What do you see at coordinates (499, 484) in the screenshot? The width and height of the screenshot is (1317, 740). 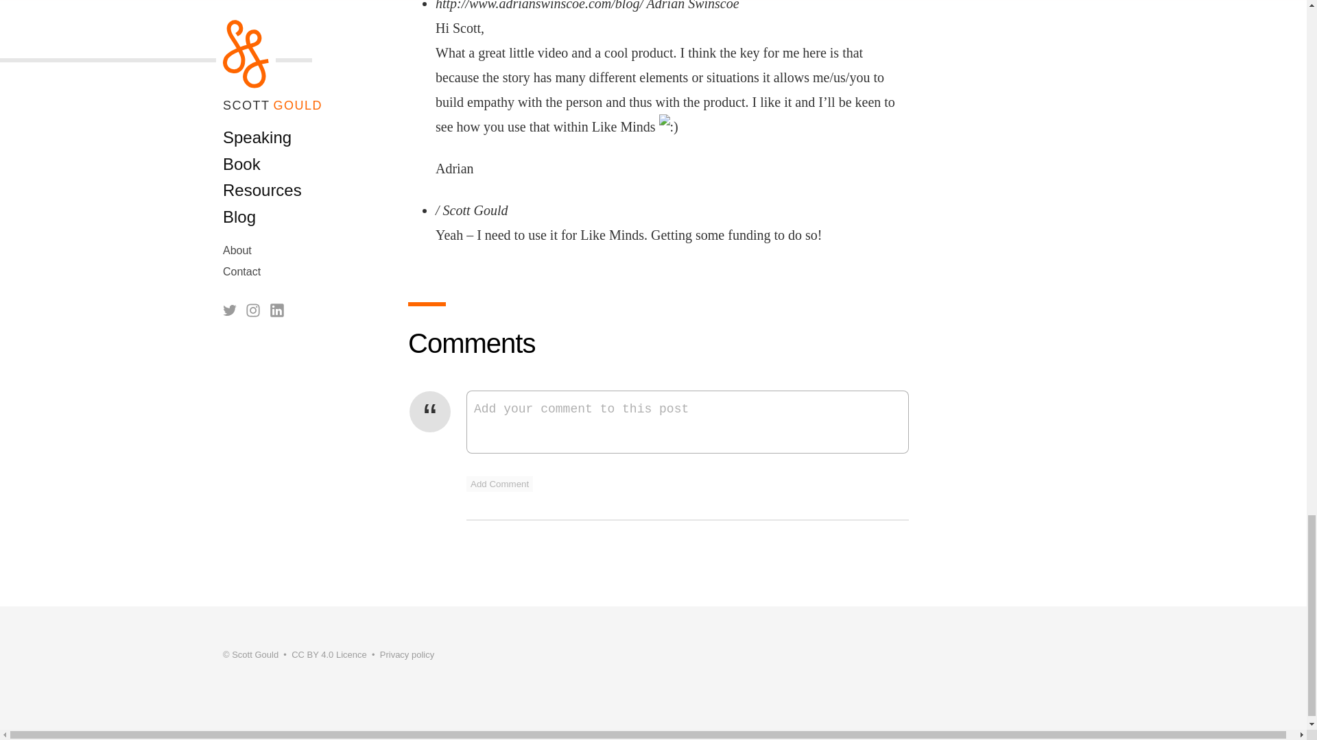 I see `Add Comment` at bounding box center [499, 484].